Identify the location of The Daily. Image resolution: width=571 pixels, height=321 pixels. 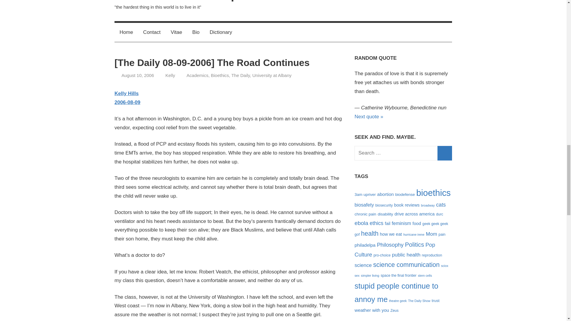
(240, 75).